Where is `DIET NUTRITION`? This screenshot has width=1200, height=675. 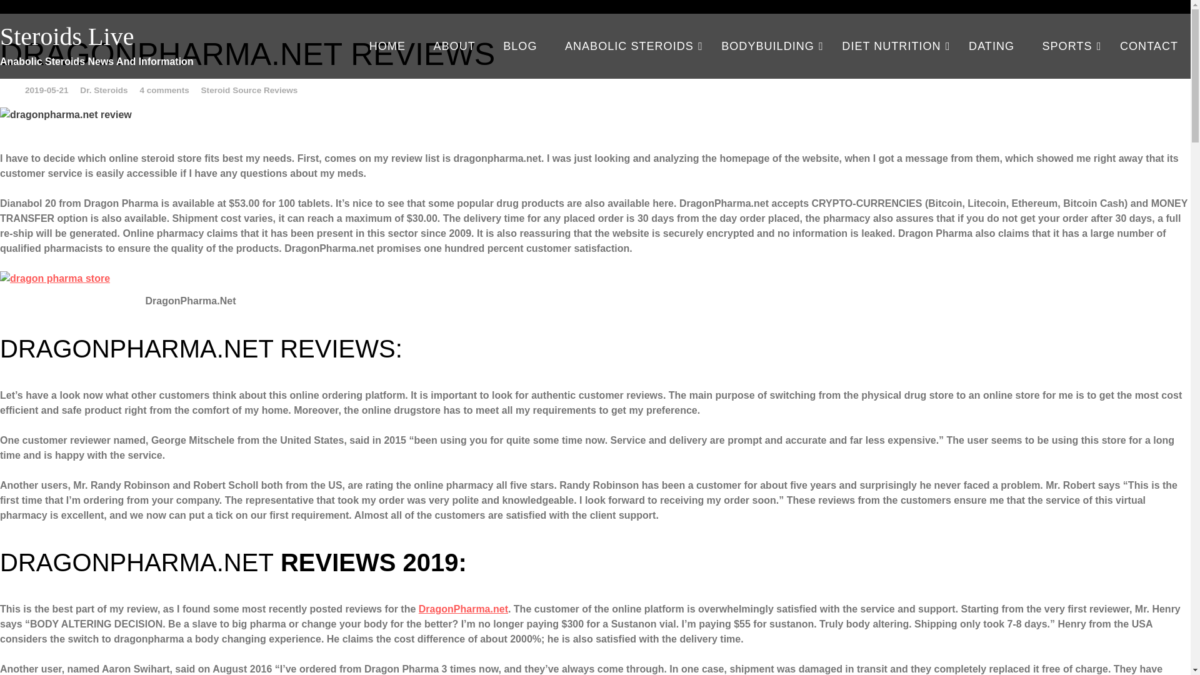
DIET NUTRITION is located at coordinates (891, 46).